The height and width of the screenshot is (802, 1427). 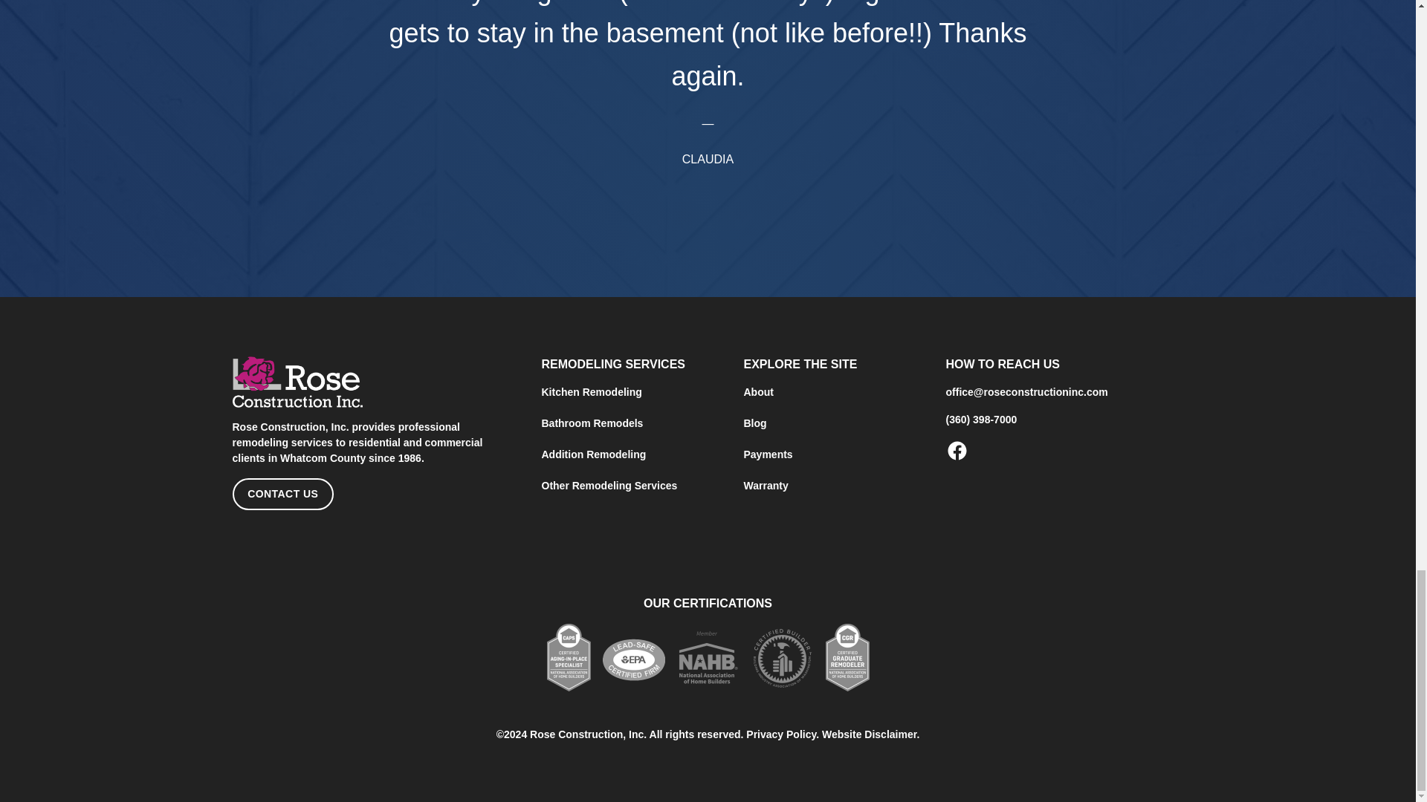 What do you see at coordinates (282, 494) in the screenshot?
I see `CONTACT US` at bounding box center [282, 494].